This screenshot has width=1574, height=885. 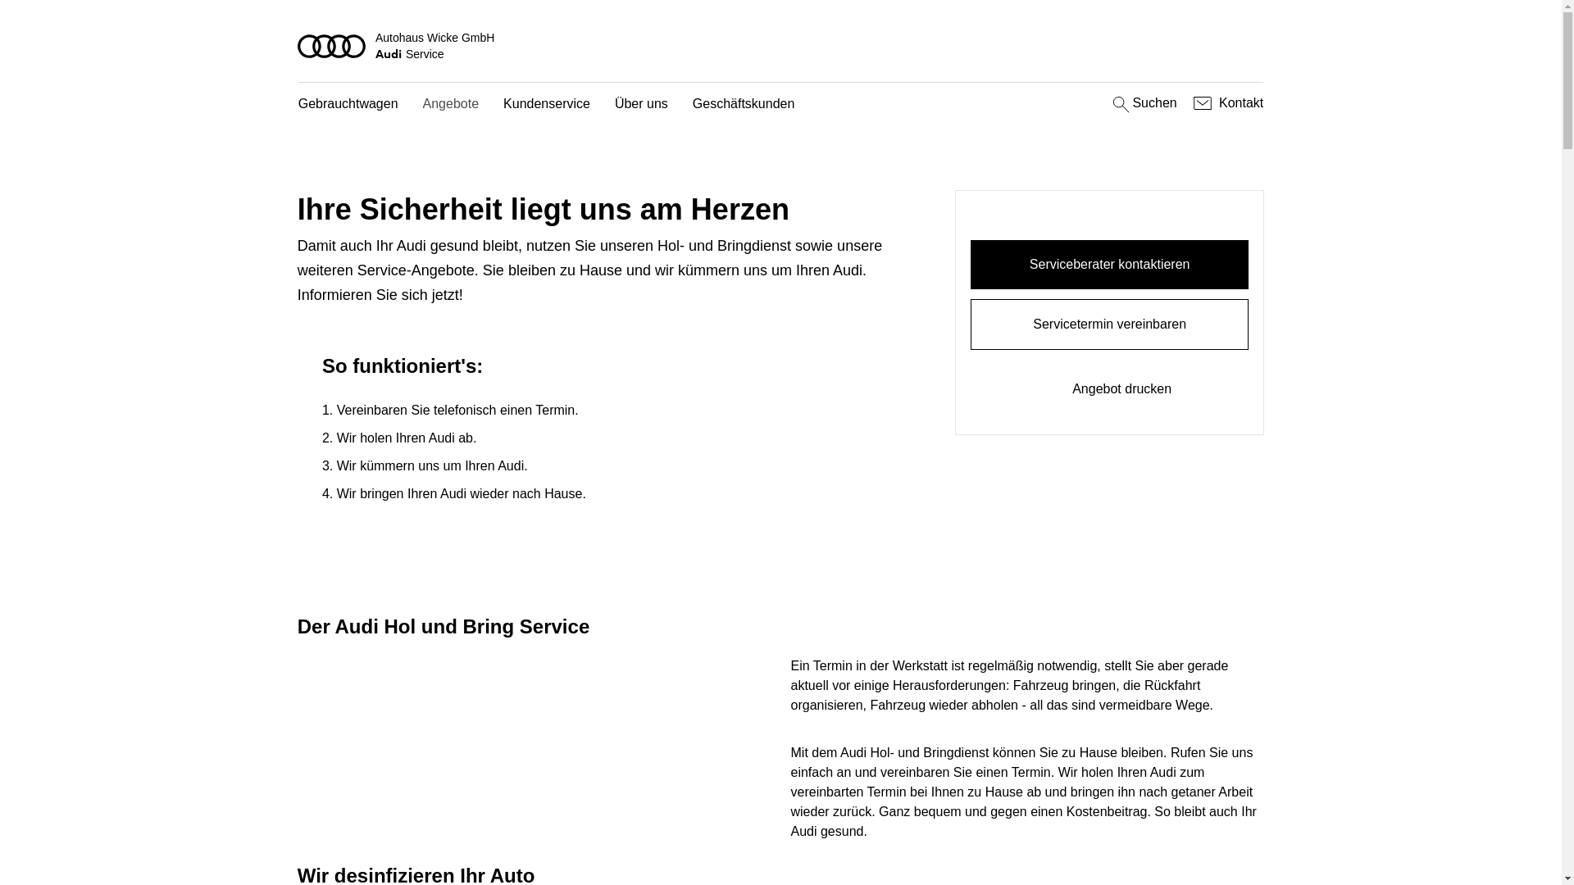 I want to click on Serviceberater kontaktieren, so click(x=1110, y=265).